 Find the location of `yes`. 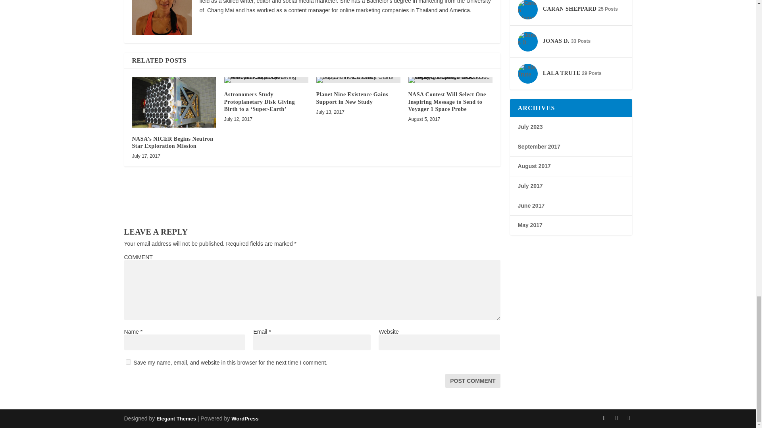

yes is located at coordinates (128, 362).